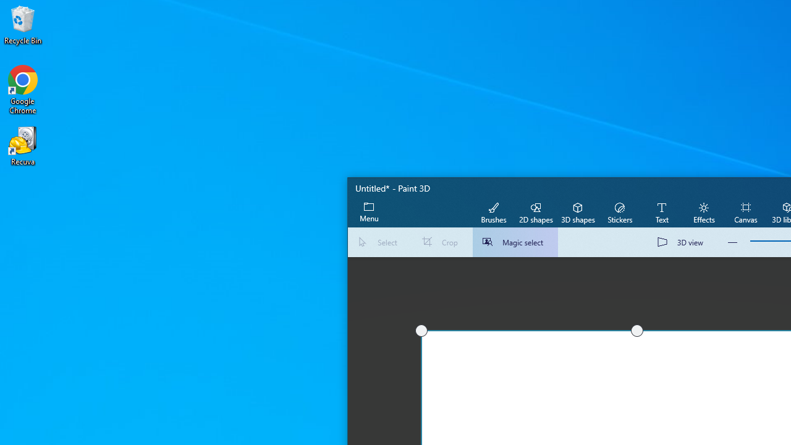 The width and height of the screenshot is (791, 445). What do you see at coordinates (683, 242) in the screenshot?
I see `3D view` at bounding box center [683, 242].